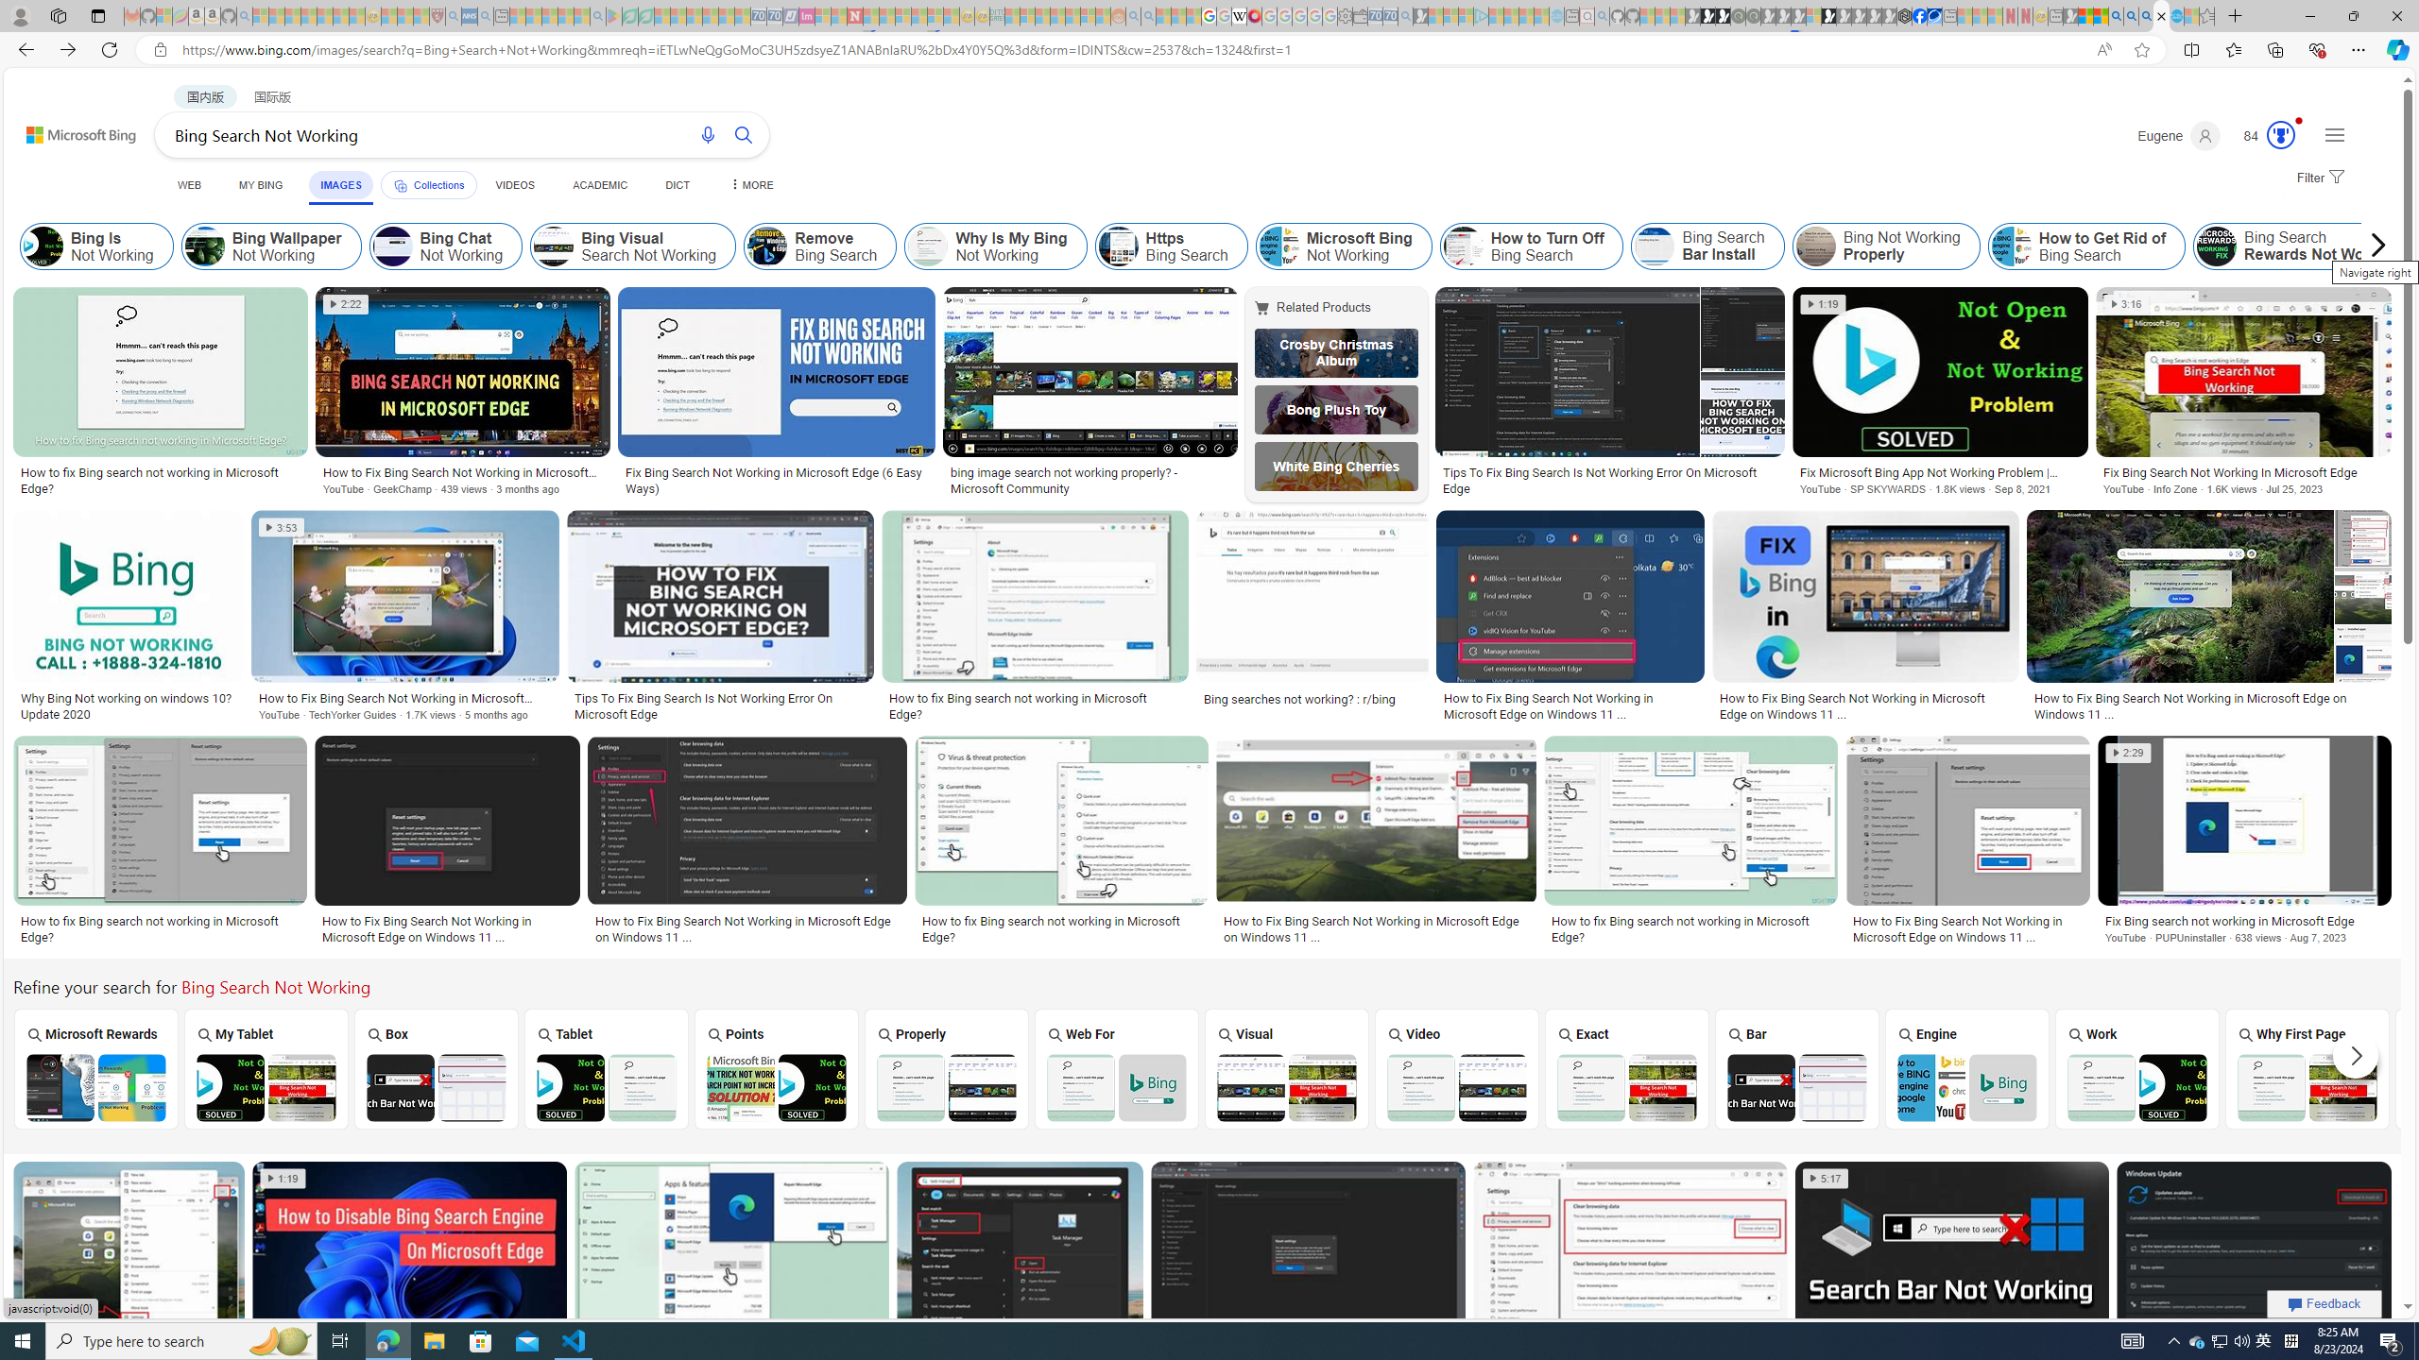 The height and width of the screenshot is (1360, 2419). What do you see at coordinates (2306, 246) in the screenshot?
I see `Bing Search Rewards Not Working` at bounding box center [2306, 246].